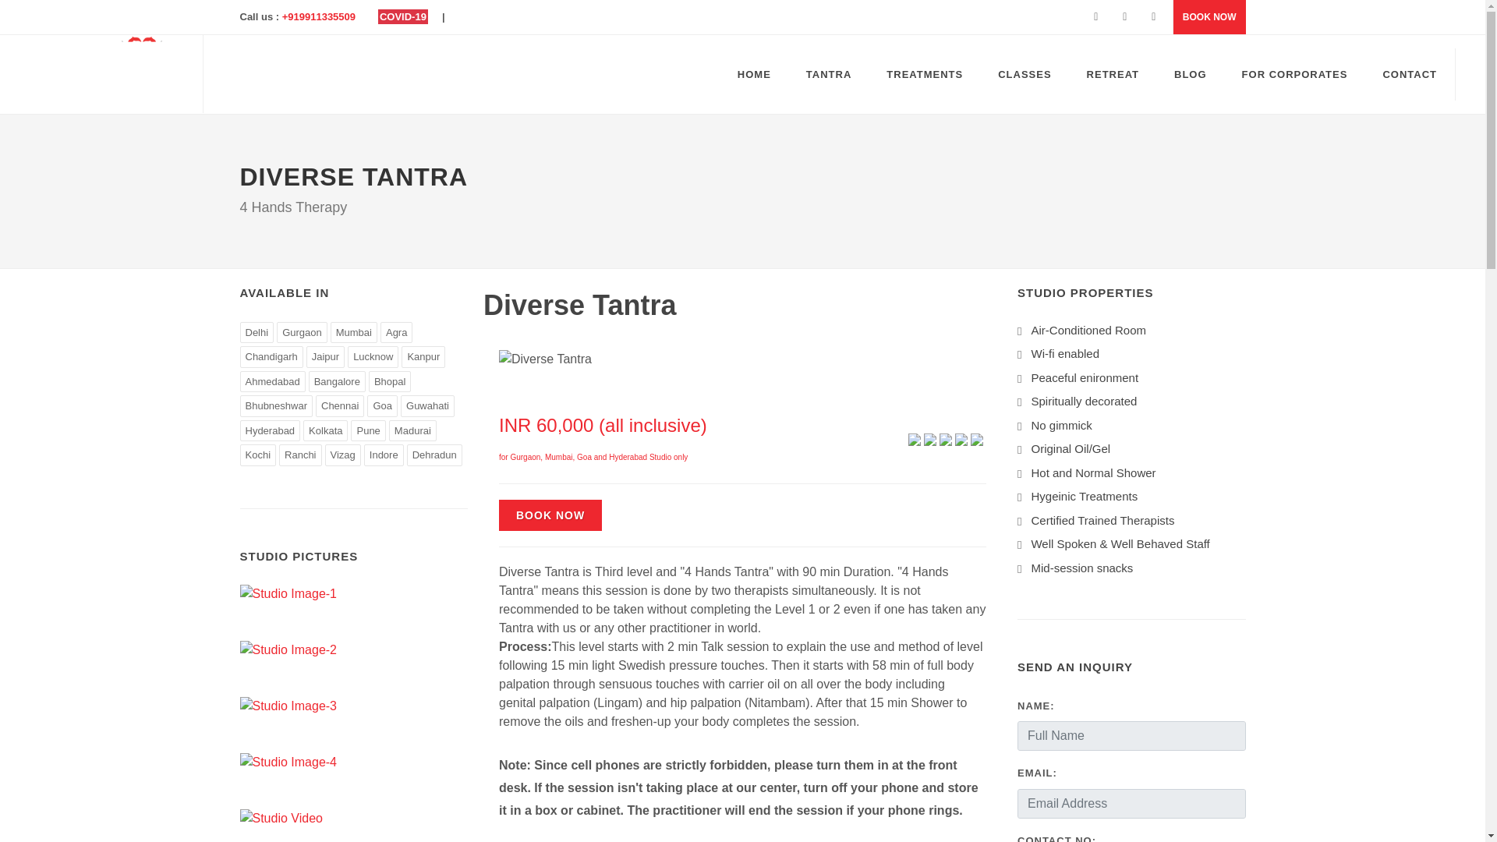  What do you see at coordinates (354, 331) in the screenshot?
I see `Mumbai` at bounding box center [354, 331].